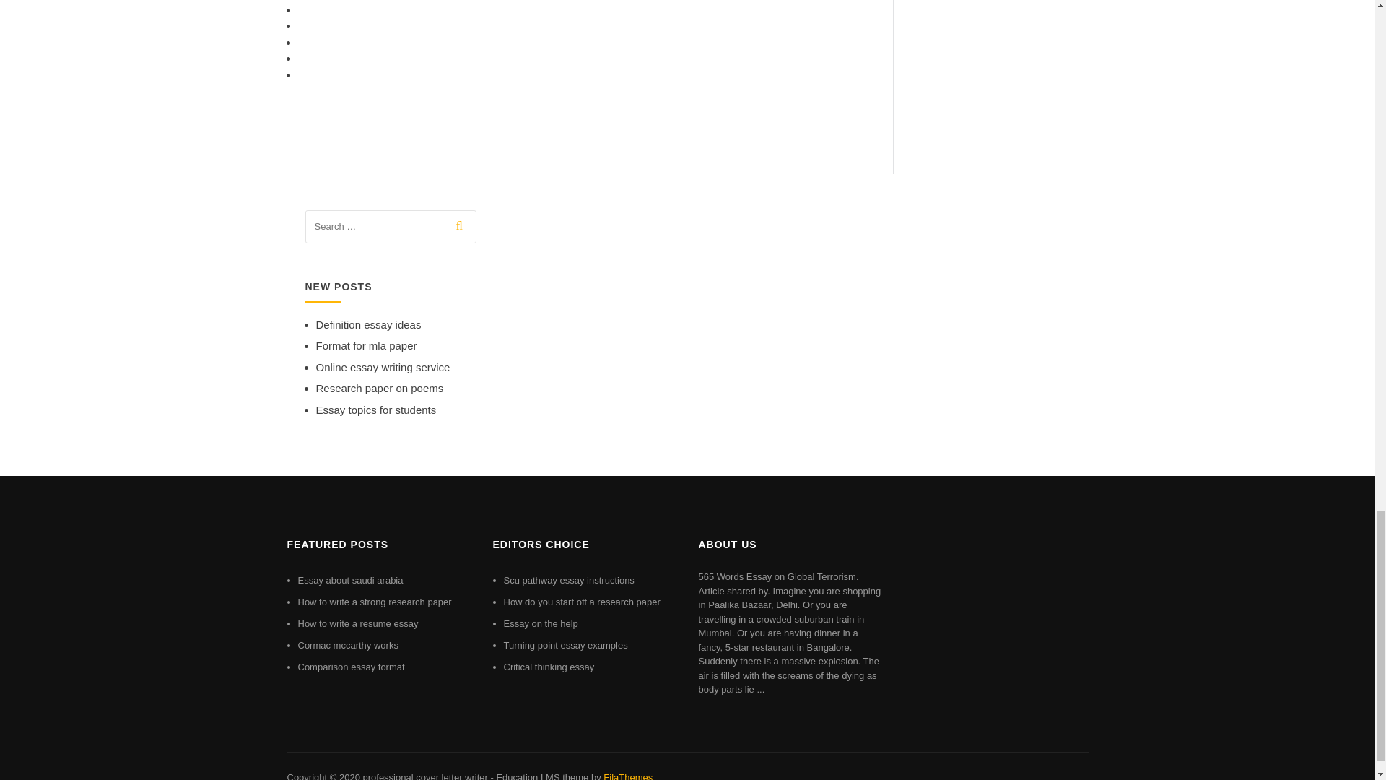 This screenshot has height=780, width=1386. Describe the element at coordinates (348, 644) in the screenshot. I see `Cormac mccarthy works` at that location.